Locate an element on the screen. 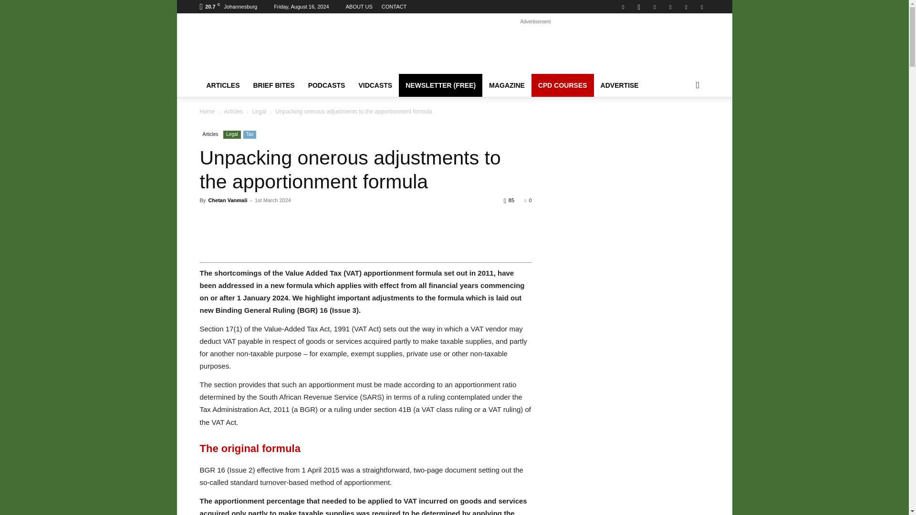  Facebook is located at coordinates (623, 7).